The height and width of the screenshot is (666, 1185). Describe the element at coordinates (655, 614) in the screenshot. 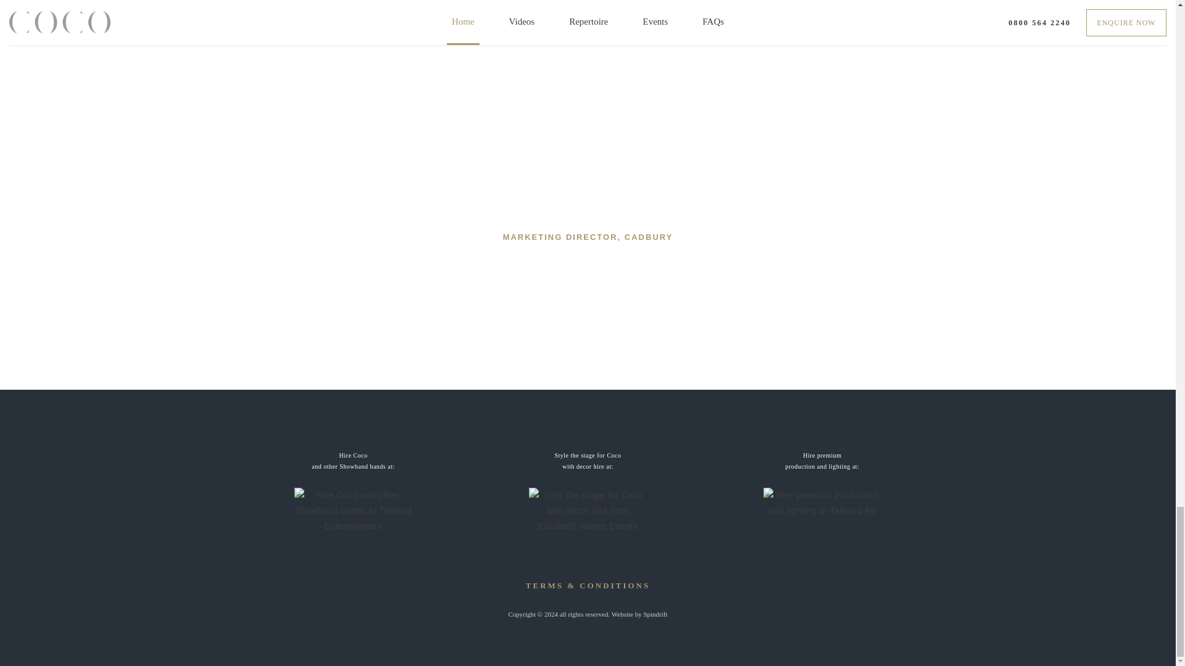

I see `Hire Coco and other Showband bands at Tailored Entertainment` at that location.